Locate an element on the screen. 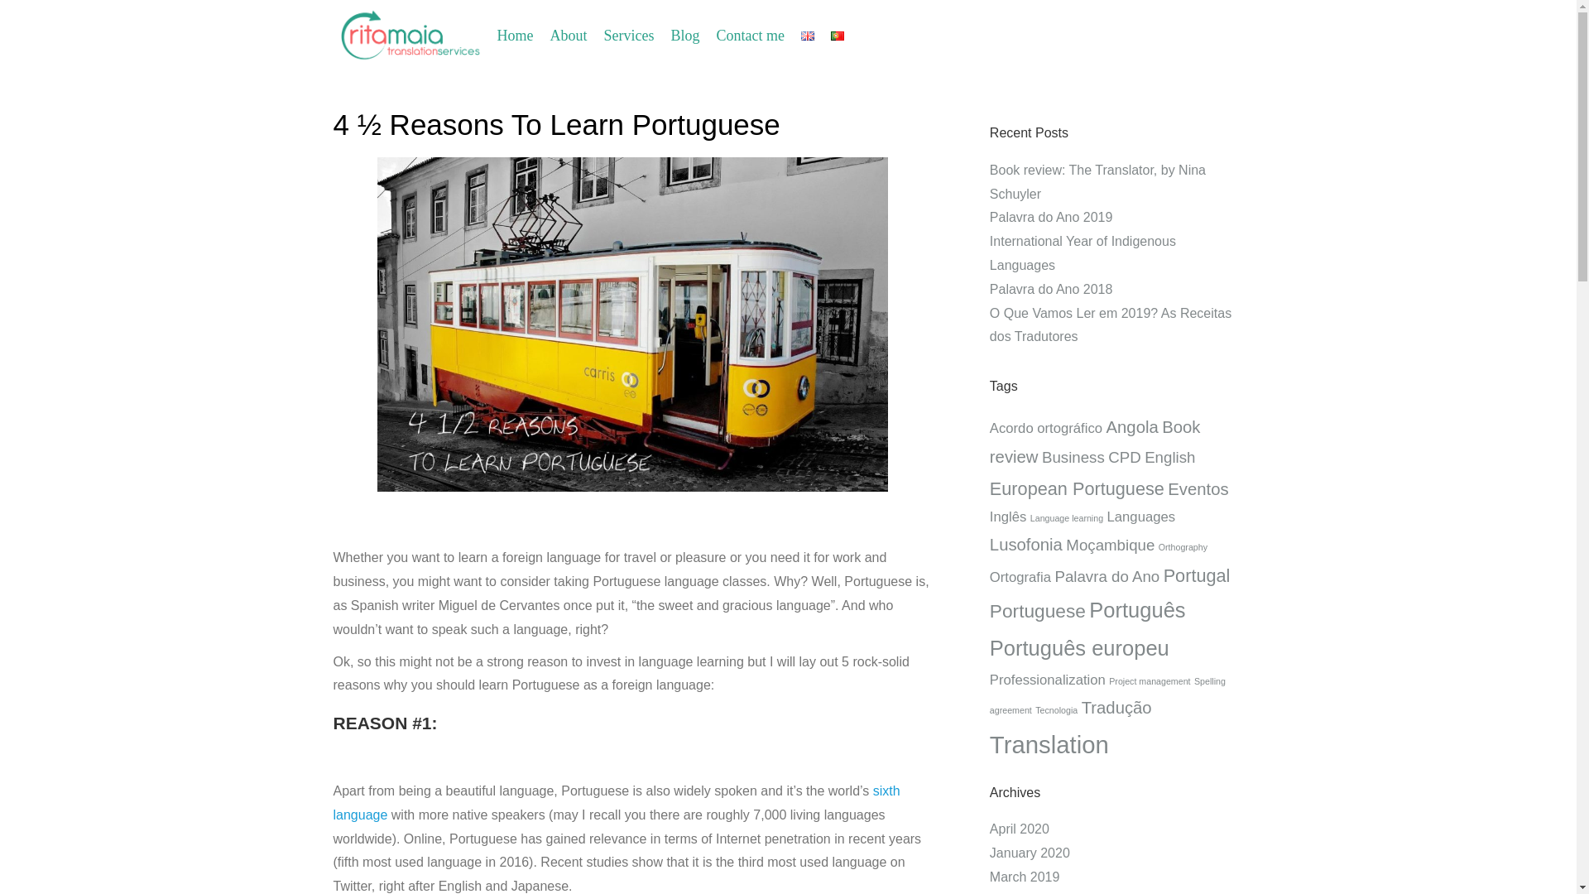  Palavra do Ano 2019 is located at coordinates (1051, 217).